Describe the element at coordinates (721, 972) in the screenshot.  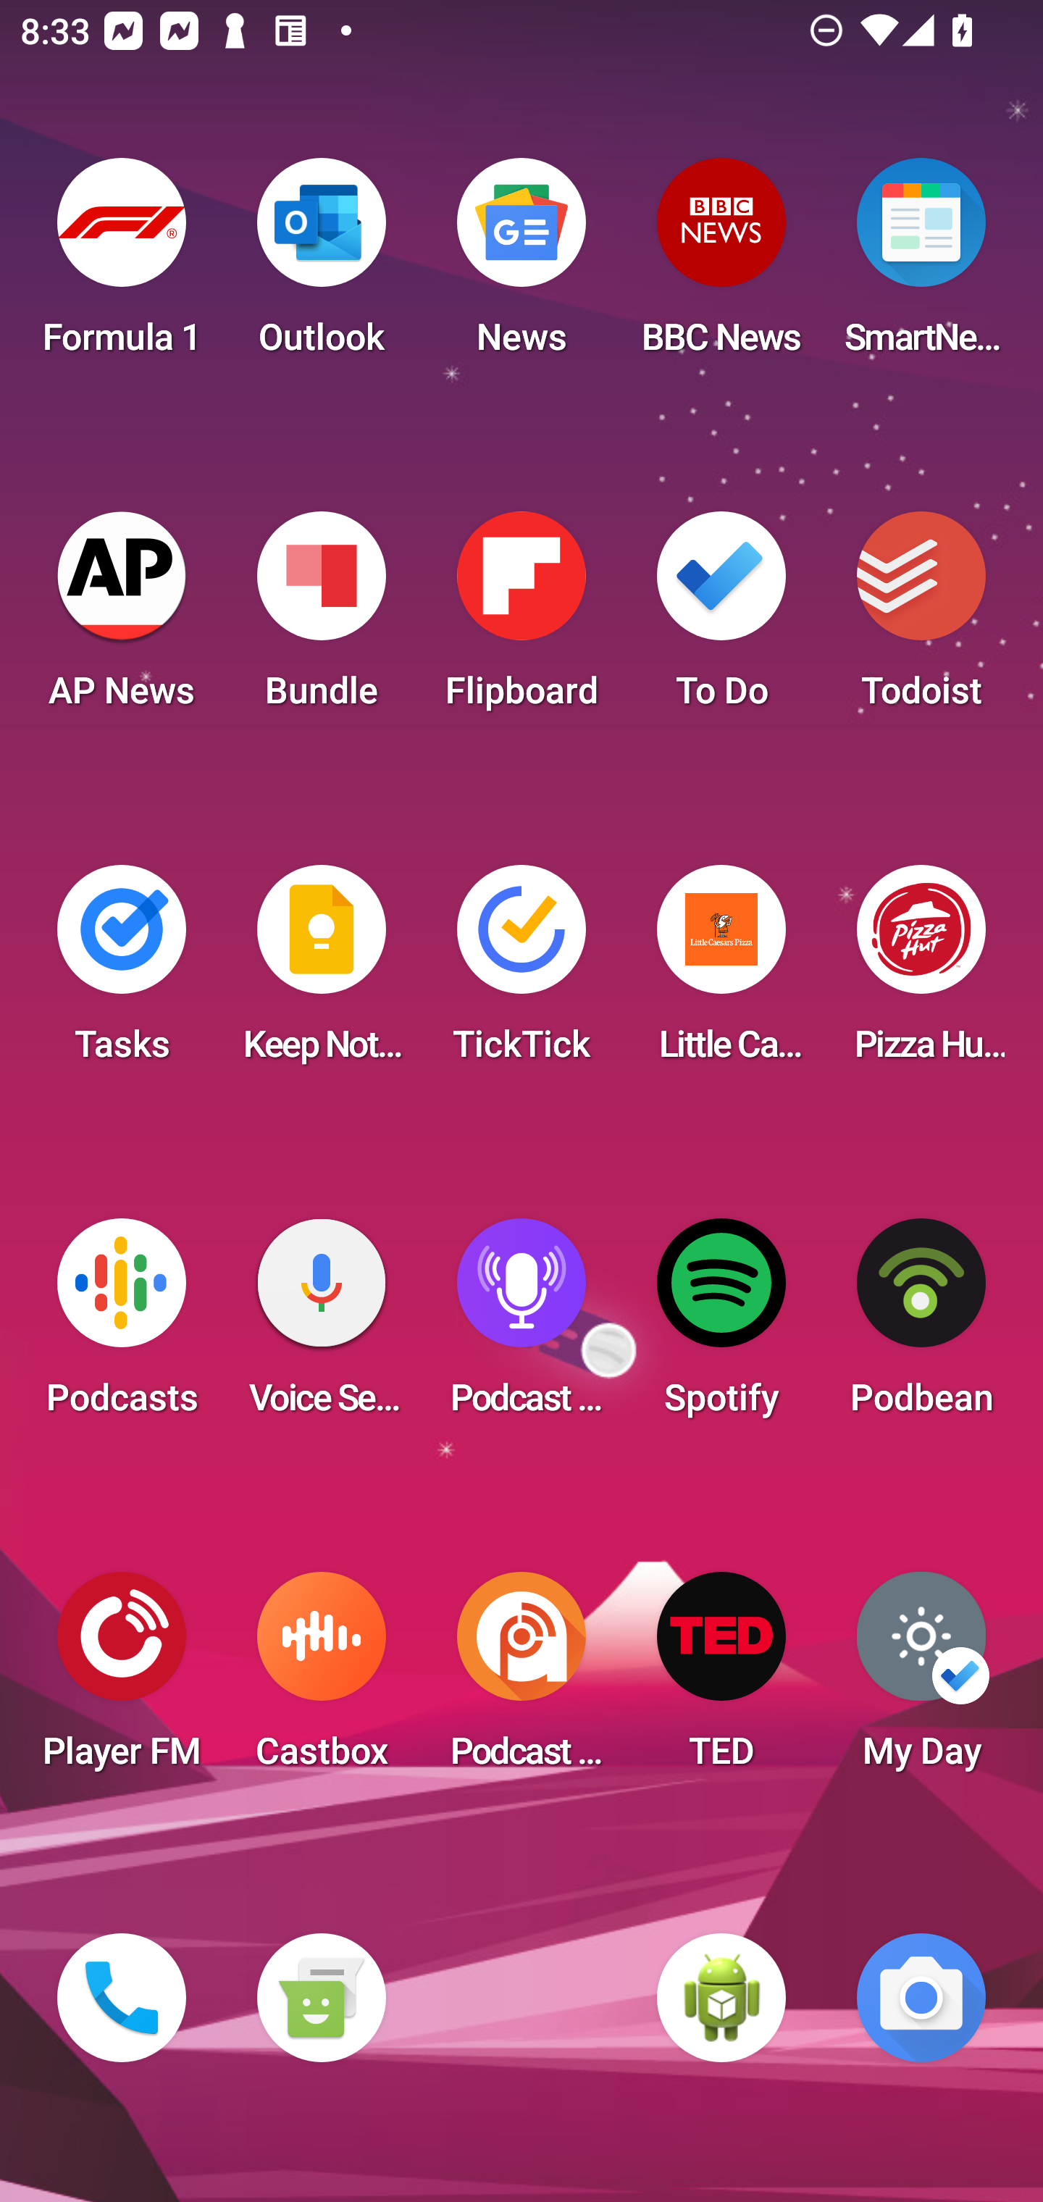
I see `Little Caesars Pizza` at that location.